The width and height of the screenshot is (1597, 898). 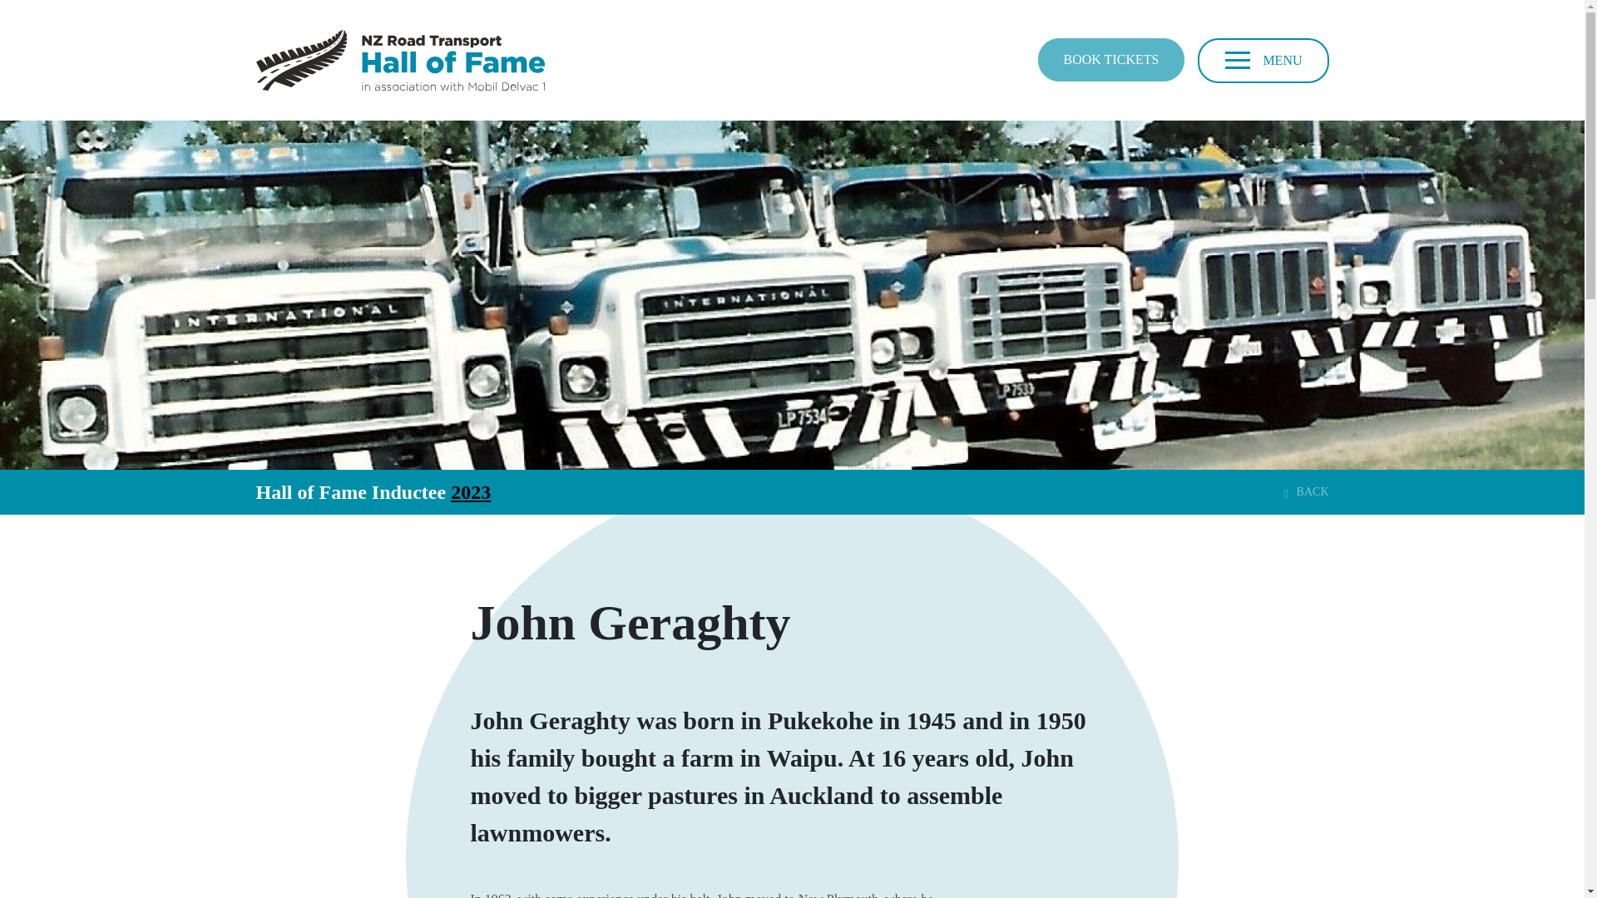 What do you see at coordinates (470, 491) in the screenshot?
I see `2023` at bounding box center [470, 491].